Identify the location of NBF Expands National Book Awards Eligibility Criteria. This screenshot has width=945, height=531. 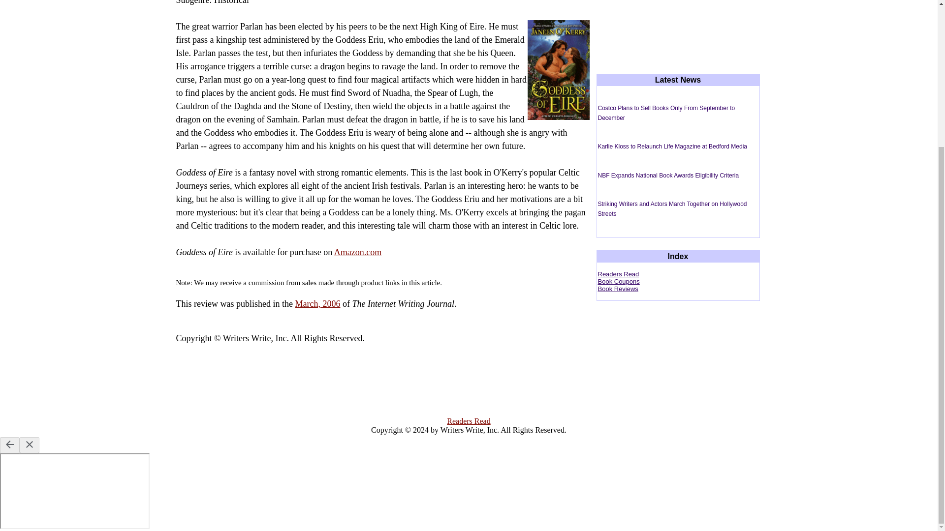
(668, 175).